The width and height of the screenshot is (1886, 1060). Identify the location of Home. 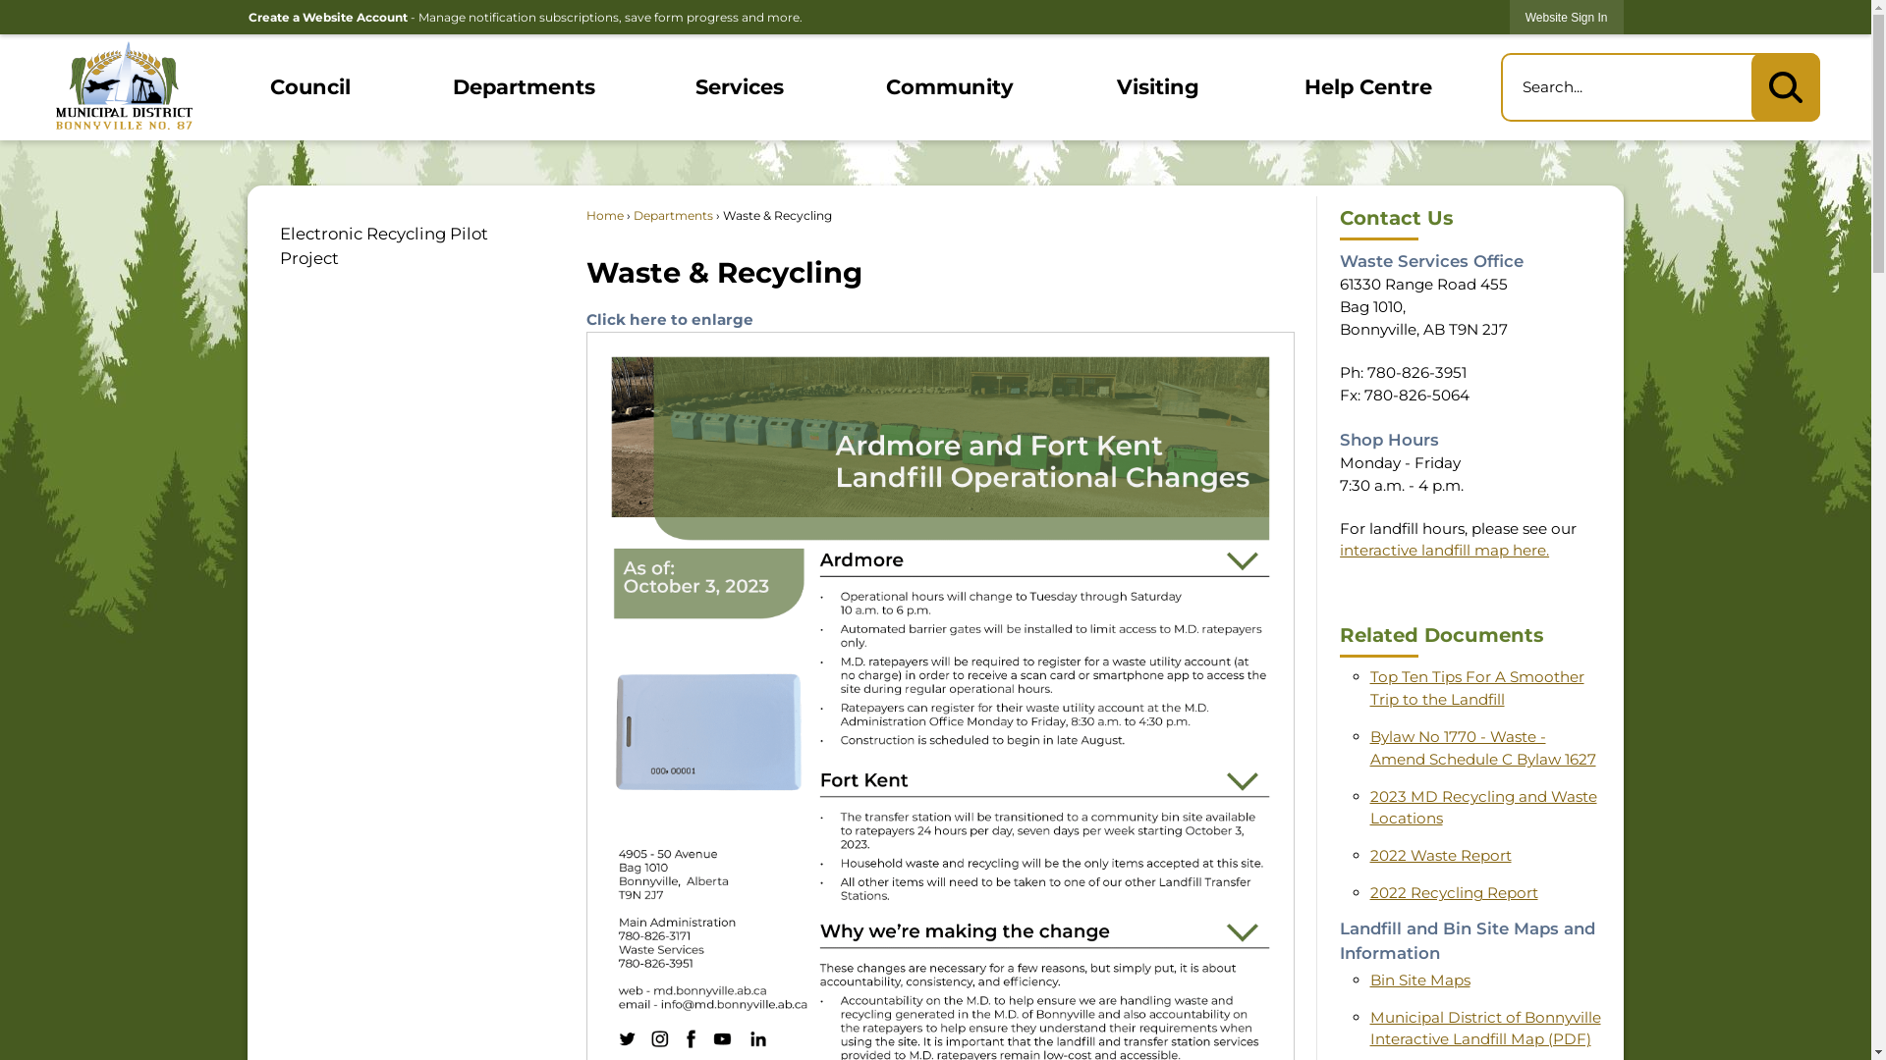
(605, 216).